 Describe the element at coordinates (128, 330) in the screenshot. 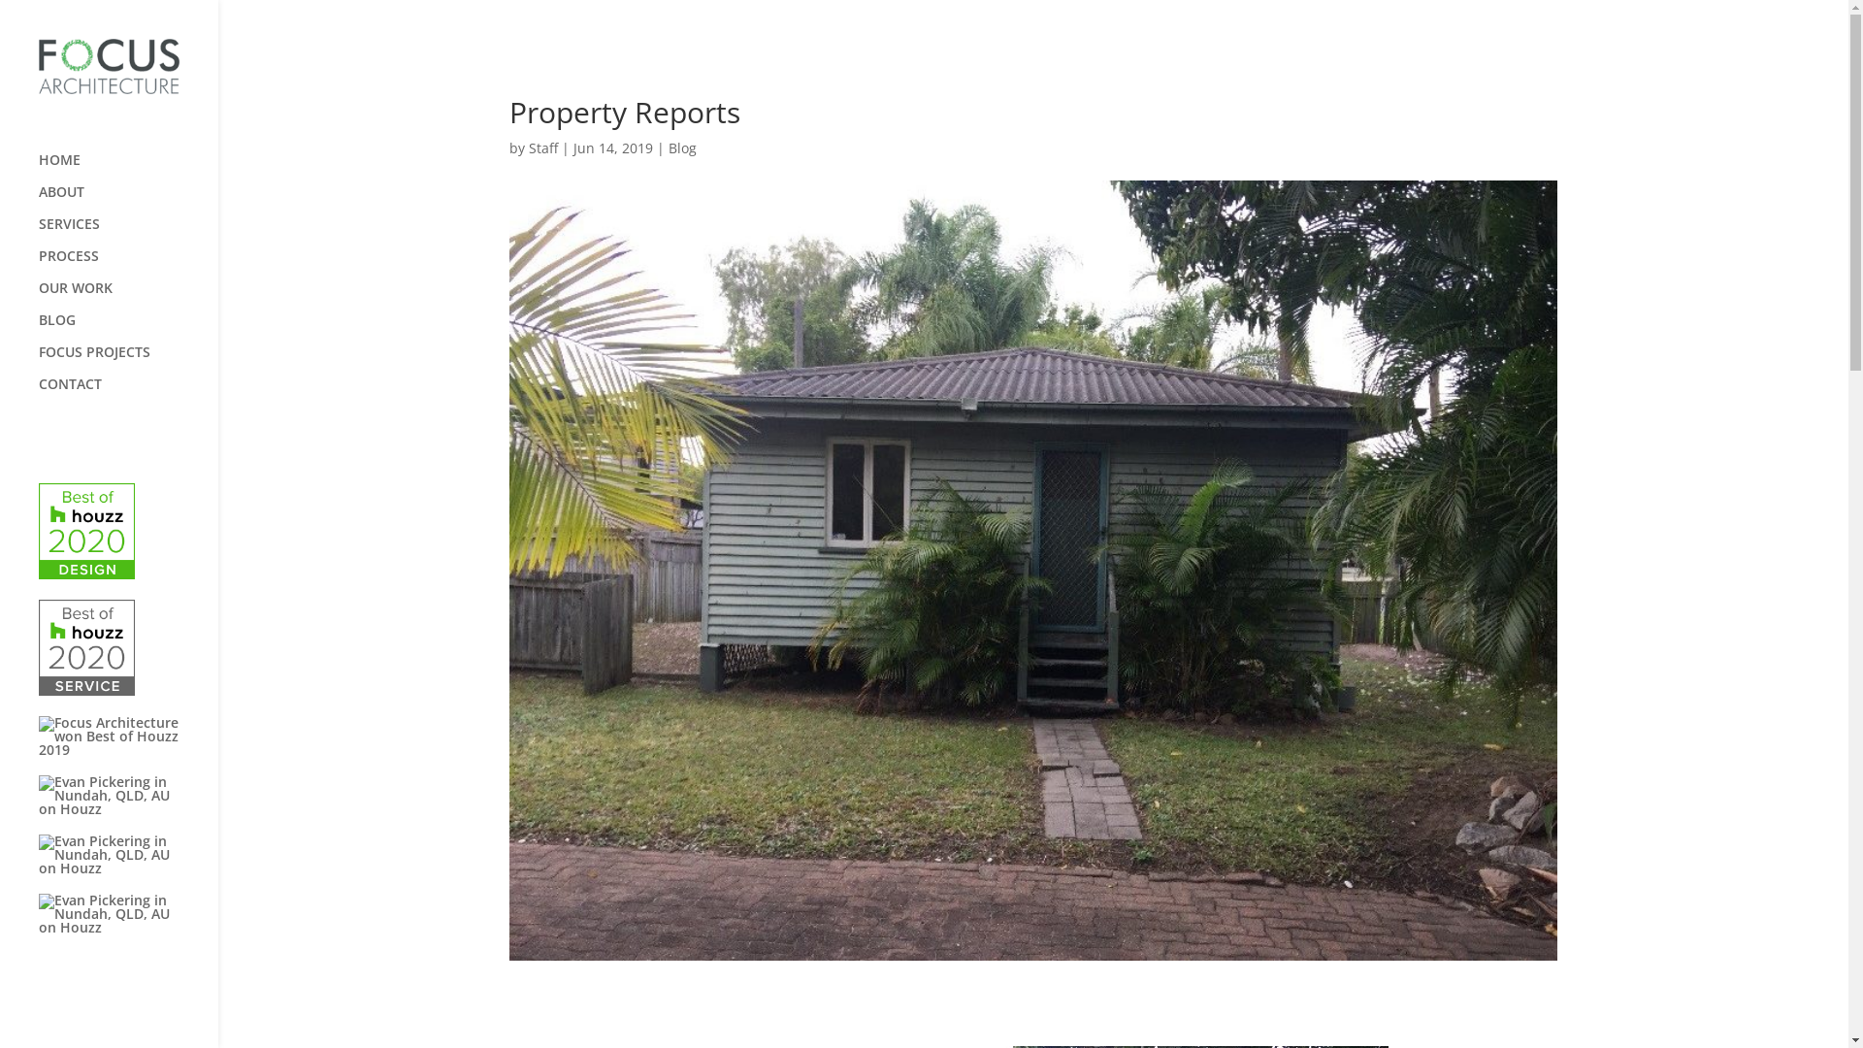

I see `BLOG` at that location.